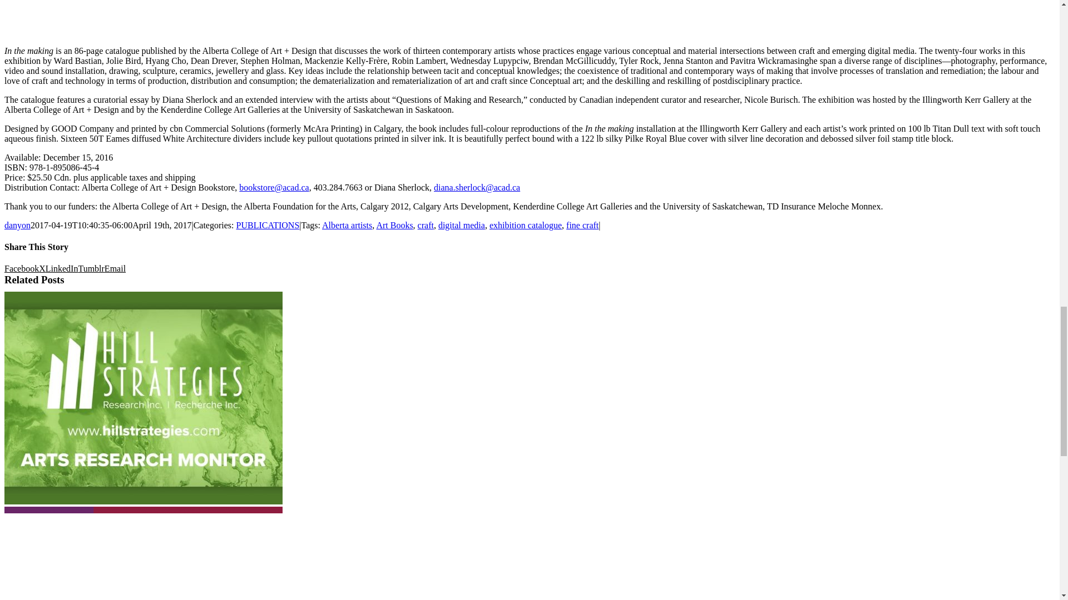 The image size is (1068, 600). What do you see at coordinates (115, 269) in the screenshot?
I see `Email` at bounding box center [115, 269].